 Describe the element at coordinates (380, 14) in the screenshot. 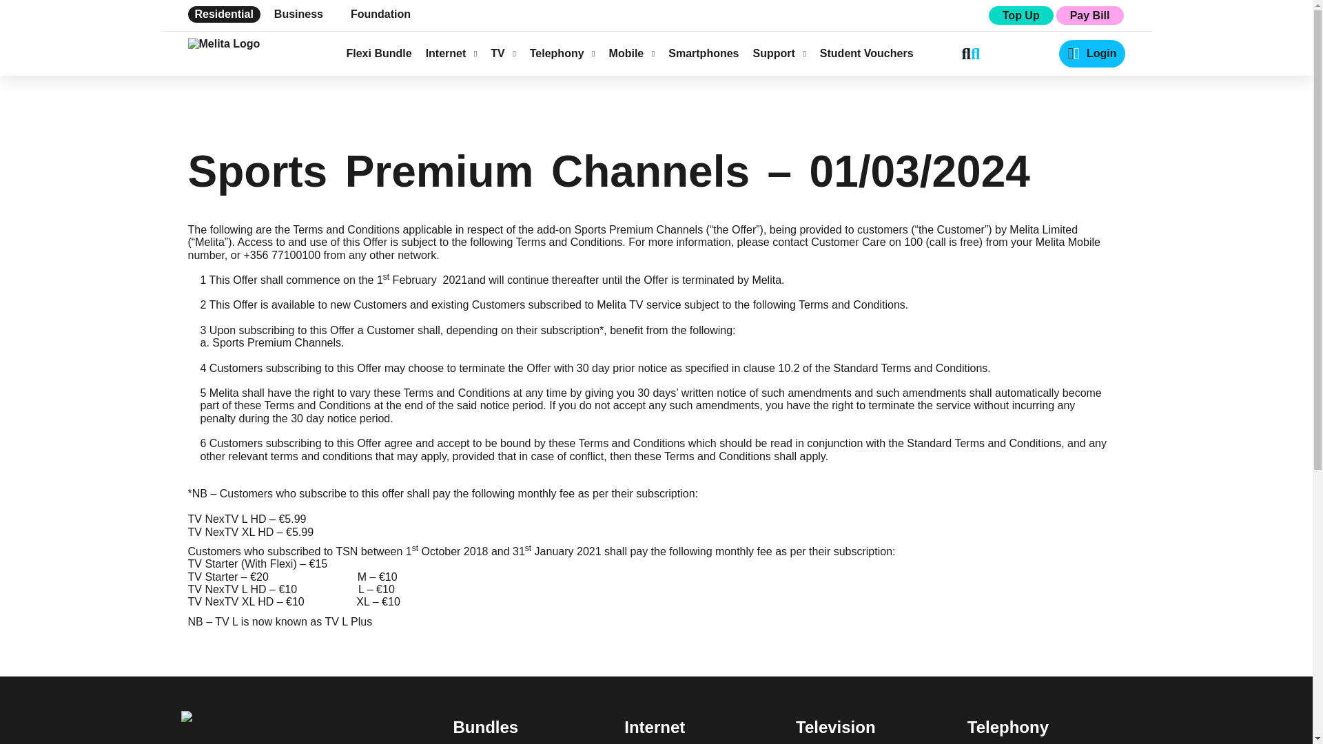

I see `Foundation` at that location.